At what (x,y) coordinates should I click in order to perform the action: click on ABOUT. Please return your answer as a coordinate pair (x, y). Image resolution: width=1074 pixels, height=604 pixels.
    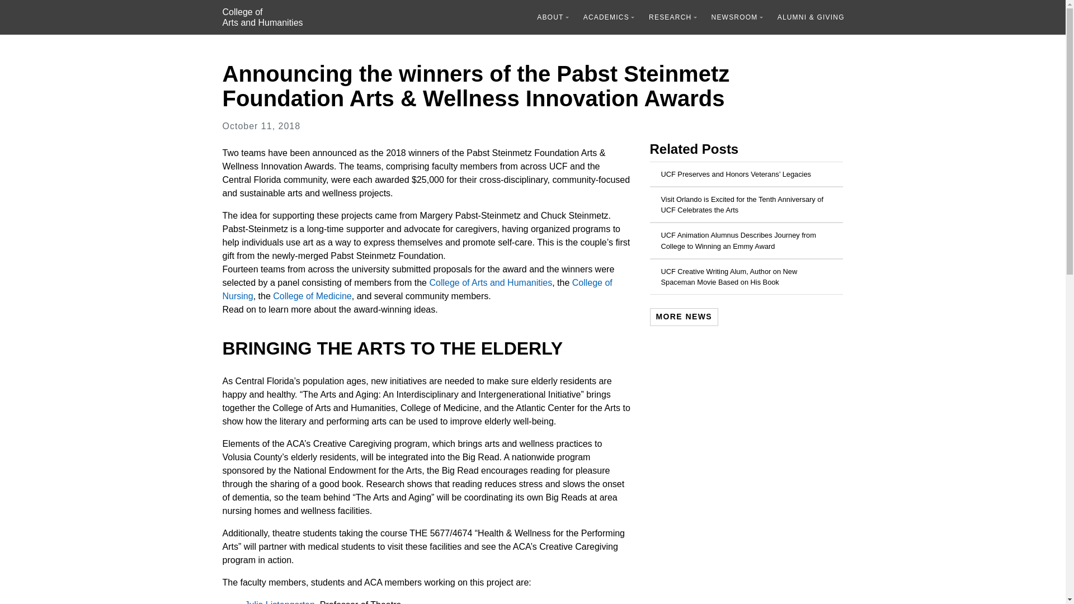
    Looking at the image, I should click on (553, 17).